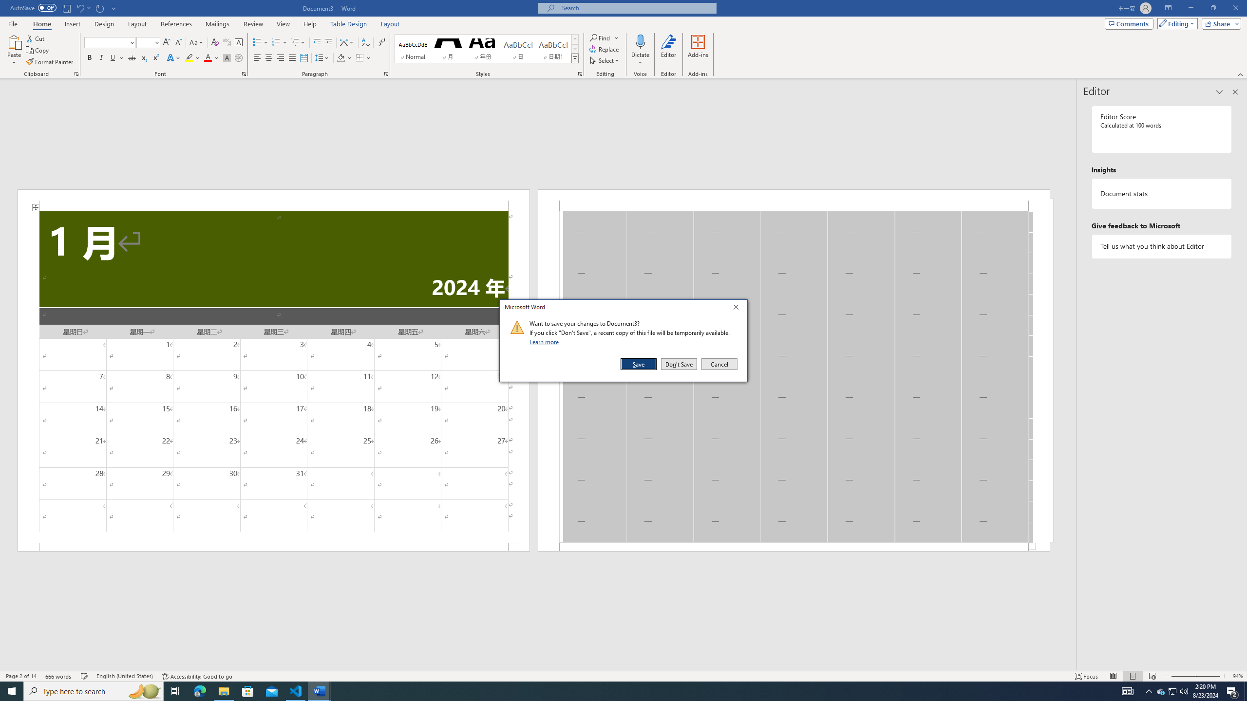  What do you see at coordinates (679, 364) in the screenshot?
I see `Don't Save` at bounding box center [679, 364].